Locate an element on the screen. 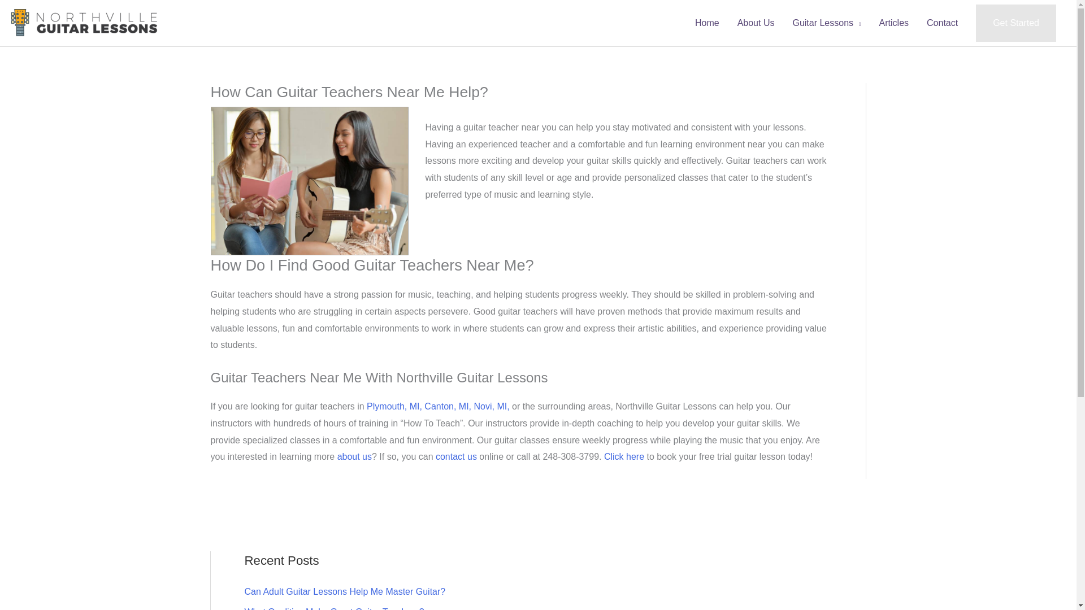  Get Started is located at coordinates (1015, 23).